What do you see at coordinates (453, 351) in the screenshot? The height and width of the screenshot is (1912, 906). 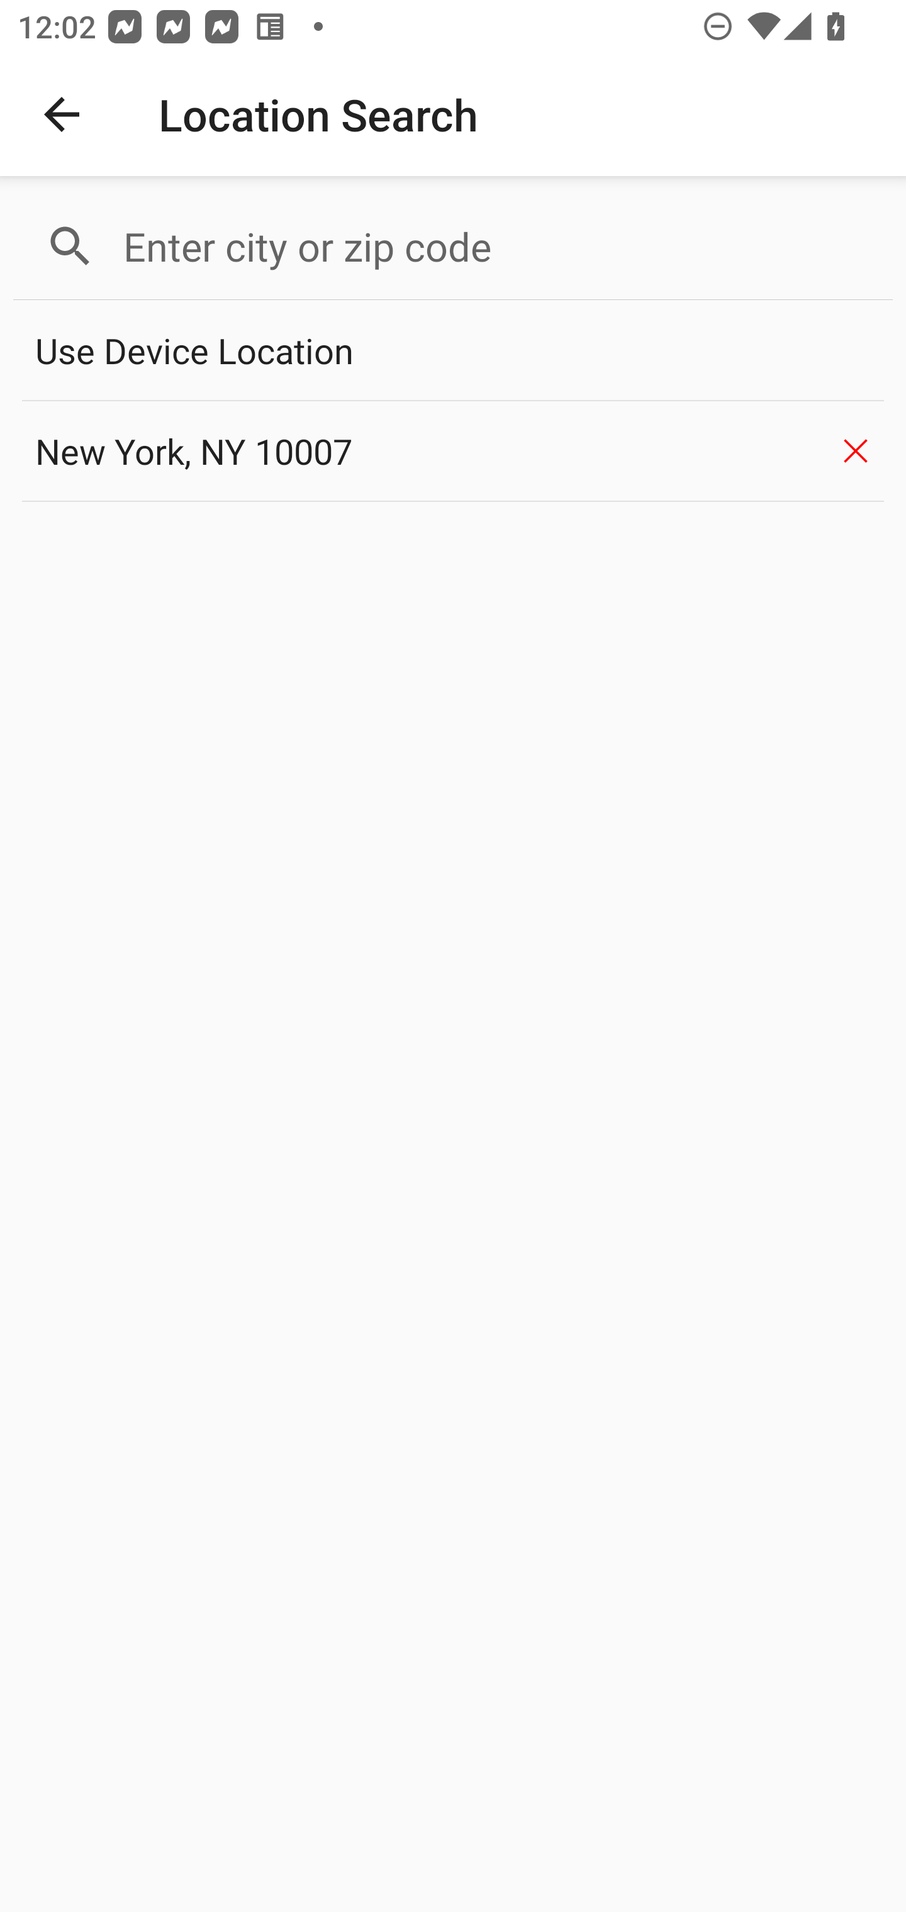 I see `Use Device Location` at bounding box center [453, 351].